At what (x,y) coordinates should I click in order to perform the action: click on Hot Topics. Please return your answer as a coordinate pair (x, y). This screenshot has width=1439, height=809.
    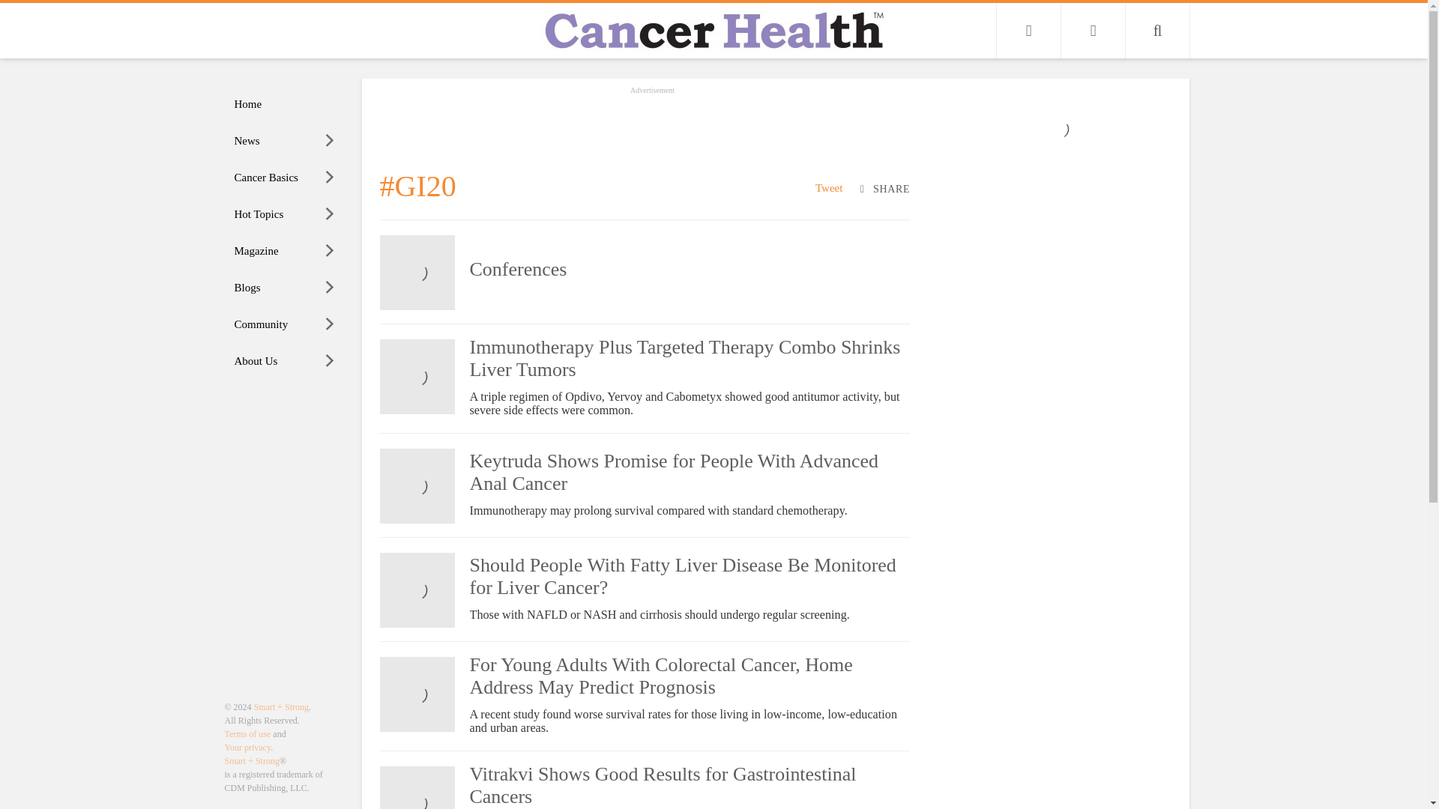
    Looking at the image, I should click on (285, 214).